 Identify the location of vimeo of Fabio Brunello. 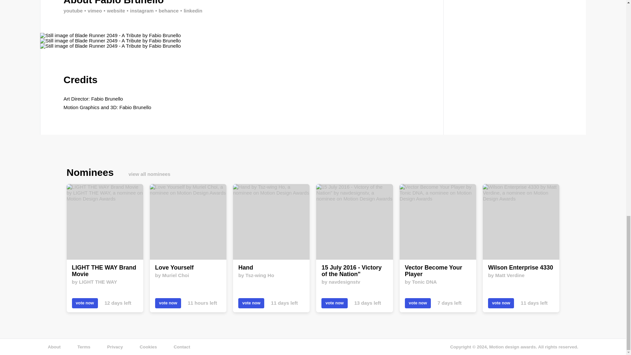
(92, 11).